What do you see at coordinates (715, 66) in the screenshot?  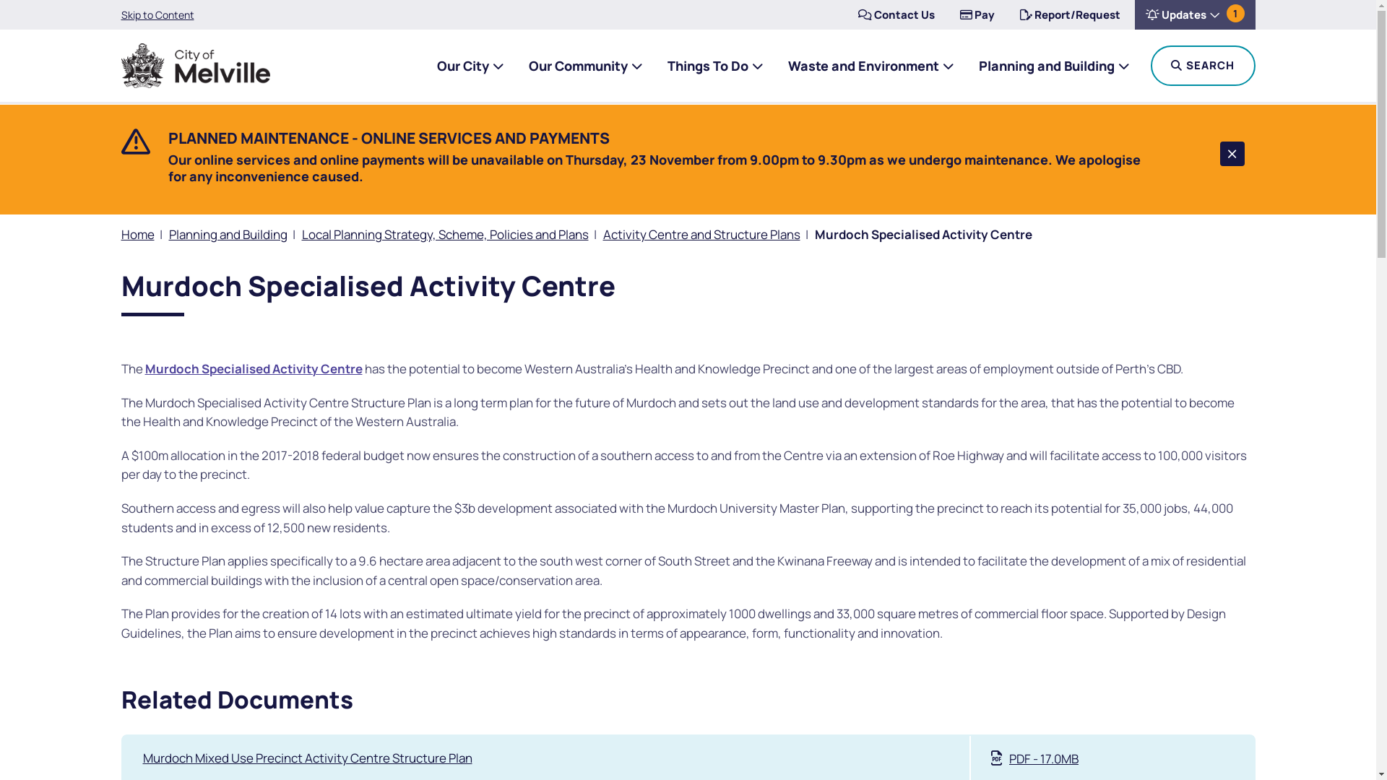 I see `Things To Do` at bounding box center [715, 66].